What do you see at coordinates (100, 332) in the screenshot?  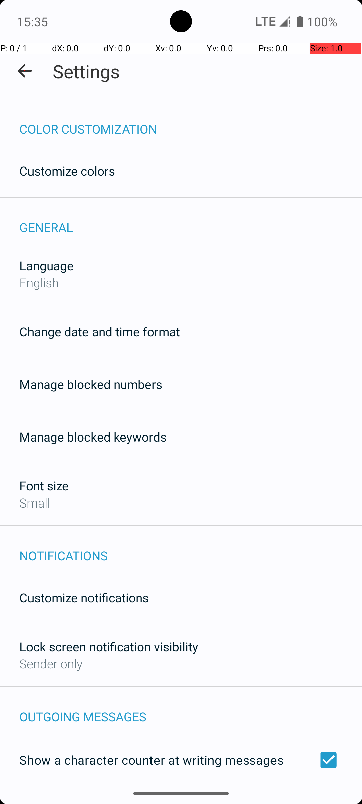 I see `Change date and time format` at bounding box center [100, 332].